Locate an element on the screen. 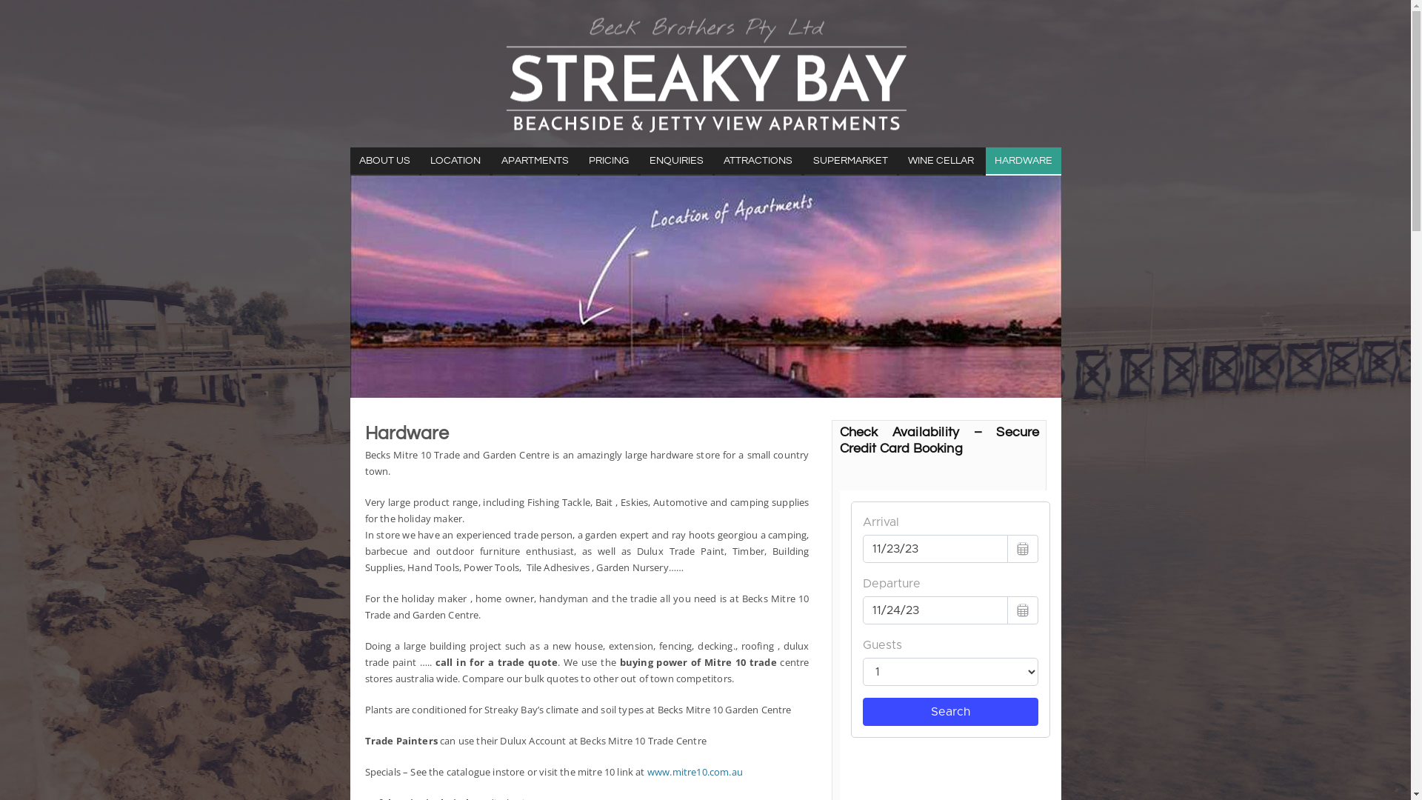  HARDWARE is located at coordinates (1023, 161).